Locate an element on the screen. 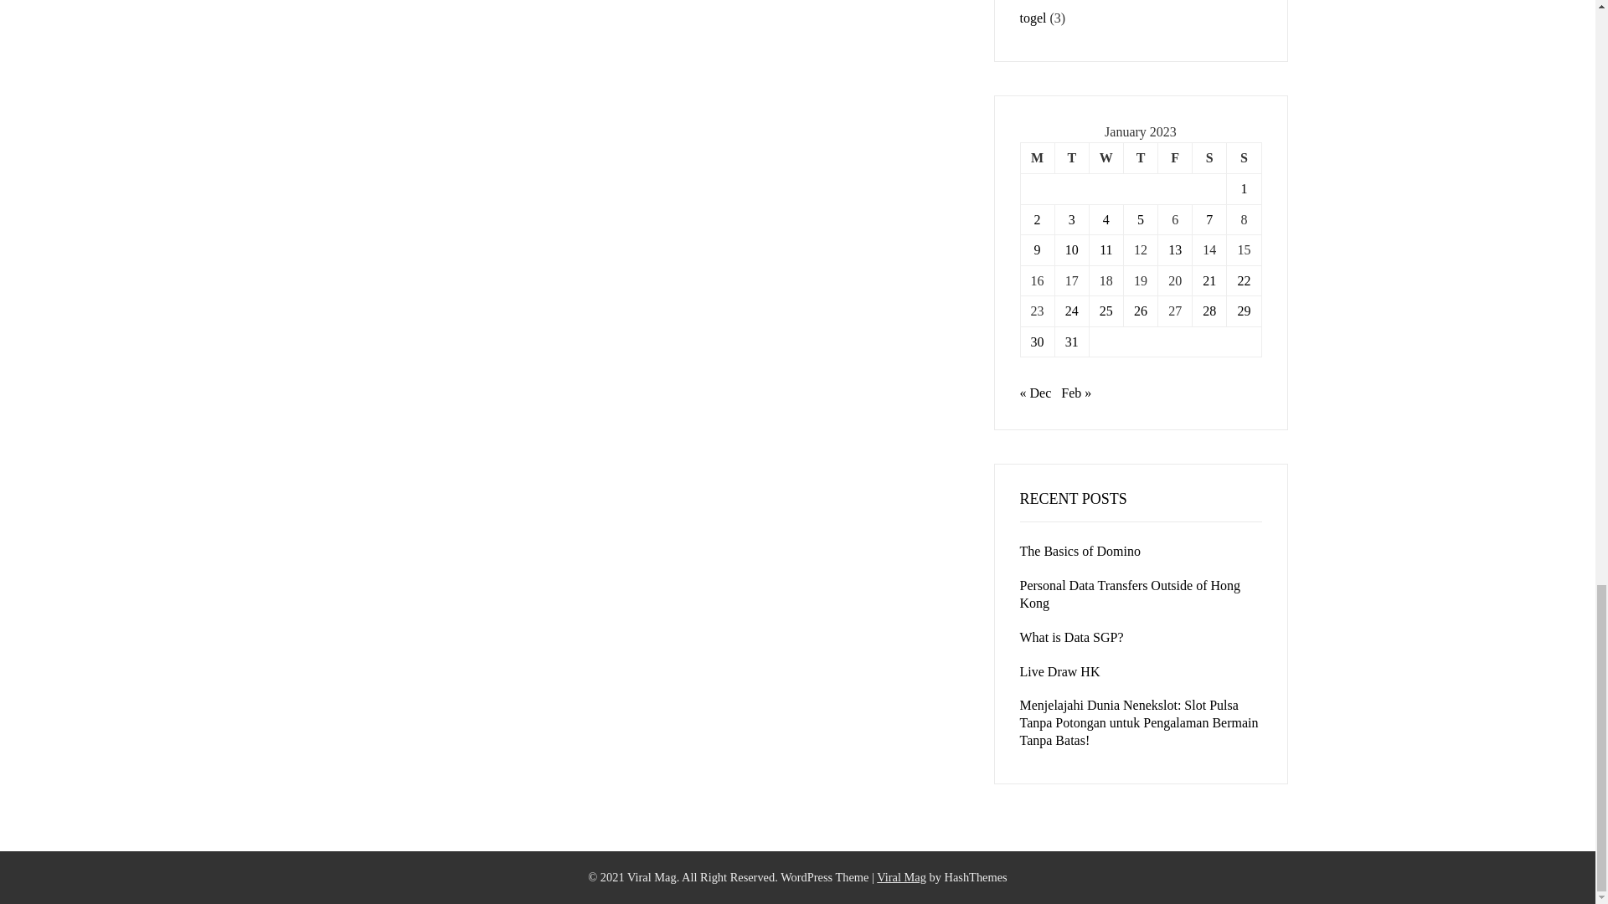  Monday is located at coordinates (1037, 158).